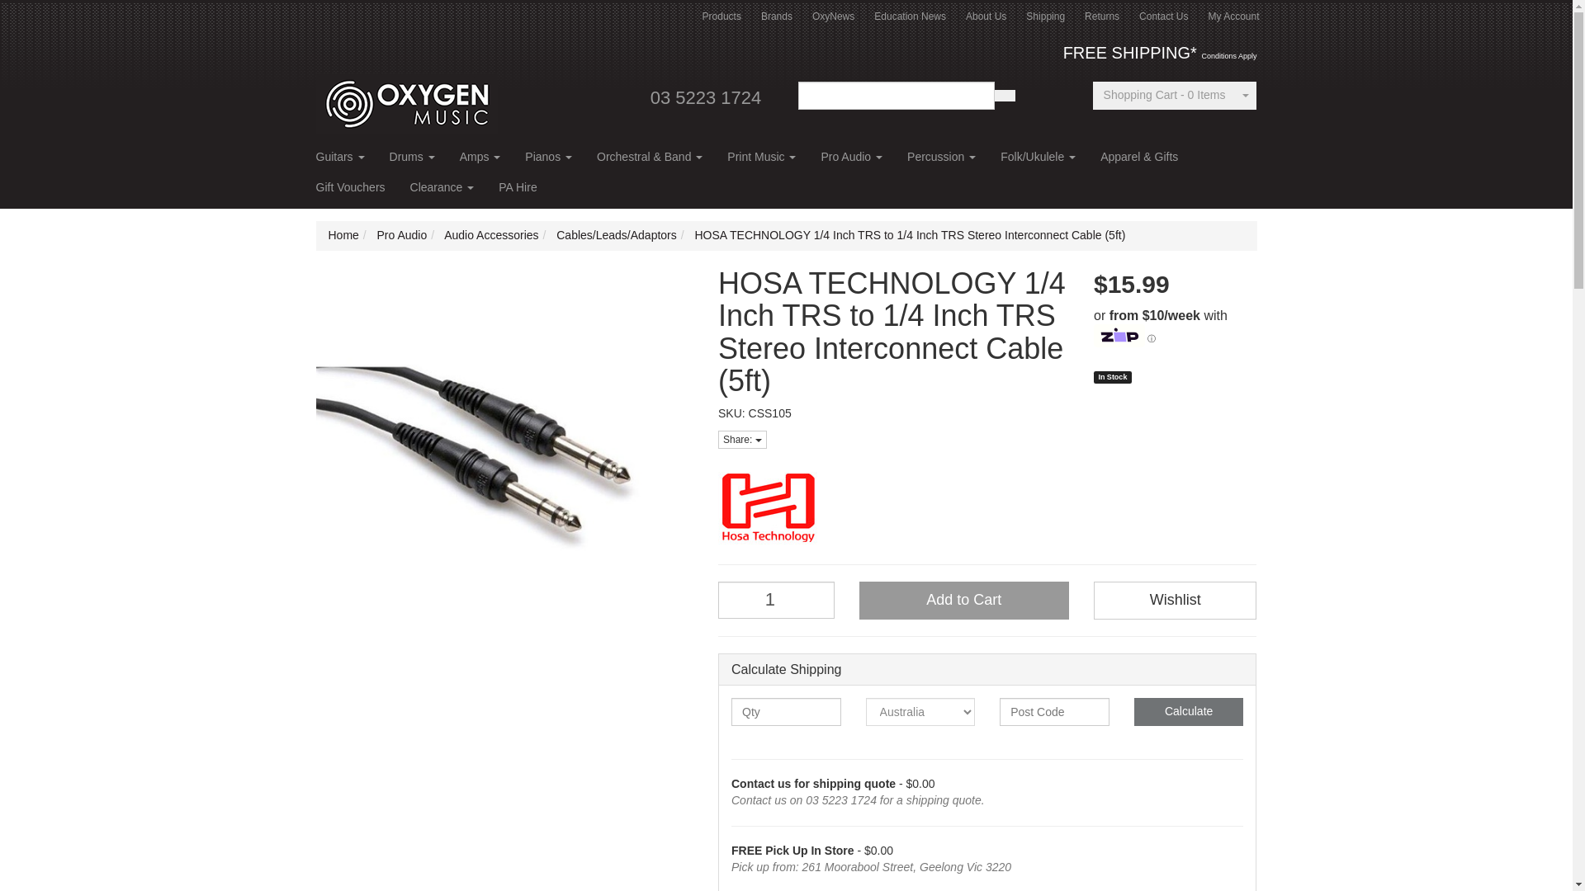 The width and height of the screenshot is (1585, 891). What do you see at coordinates (1164, 96) in the screenshot?
I see `Shopping Cart - 0 Items` at bounding box center [1164, 96].